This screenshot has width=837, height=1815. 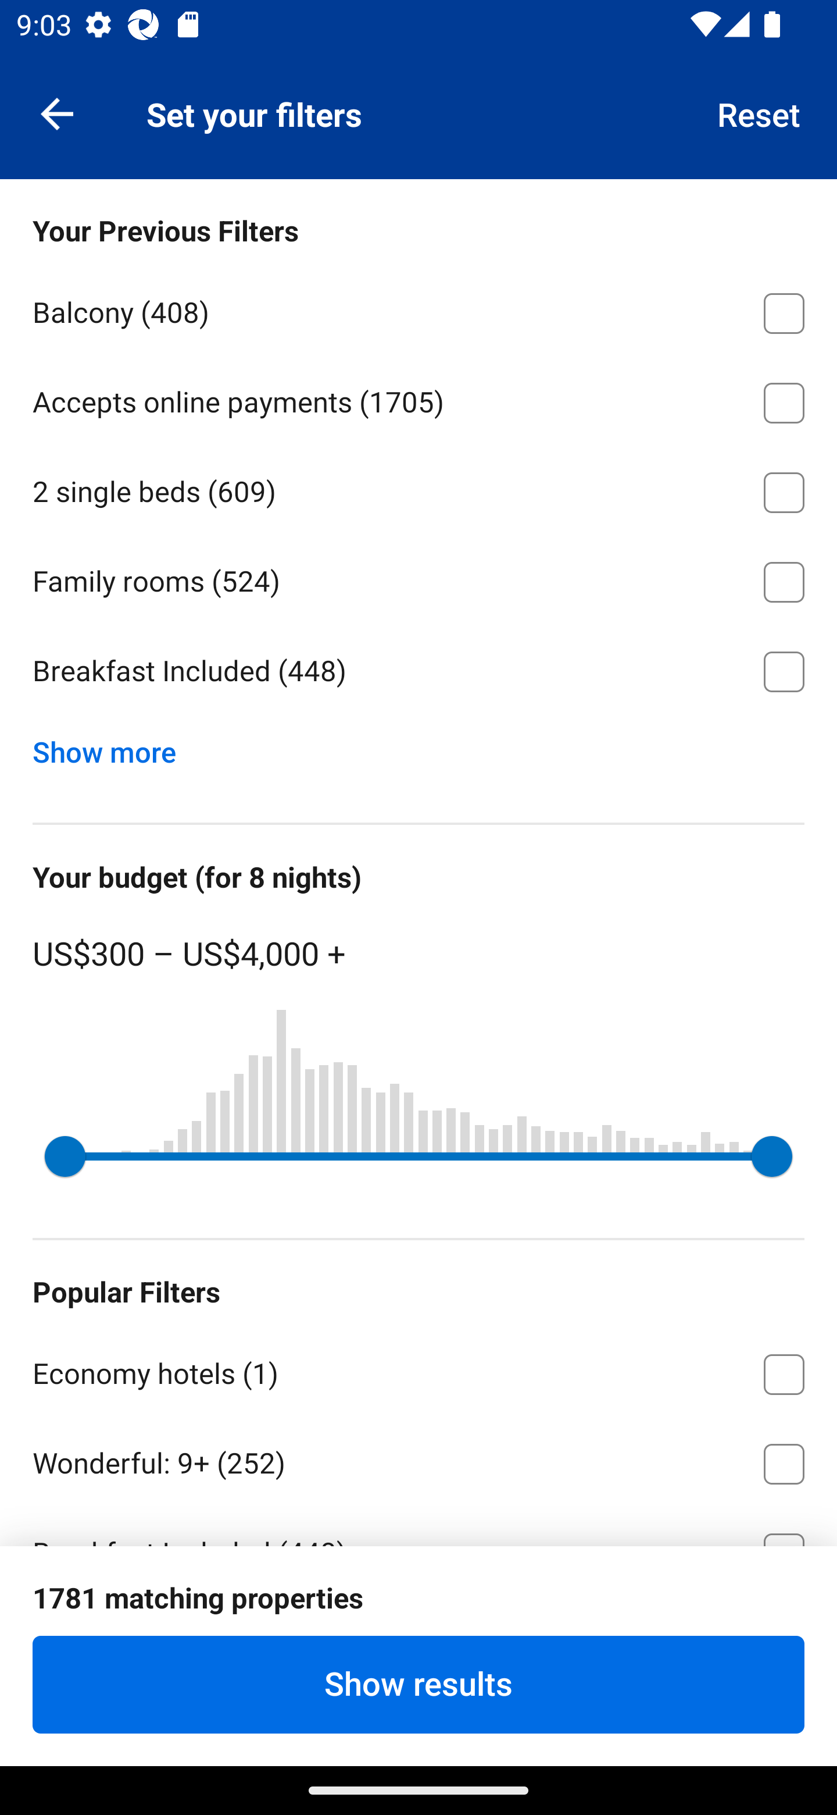 I want to click on Economy hotels ⁦(1), so click(x=419, y=1370).